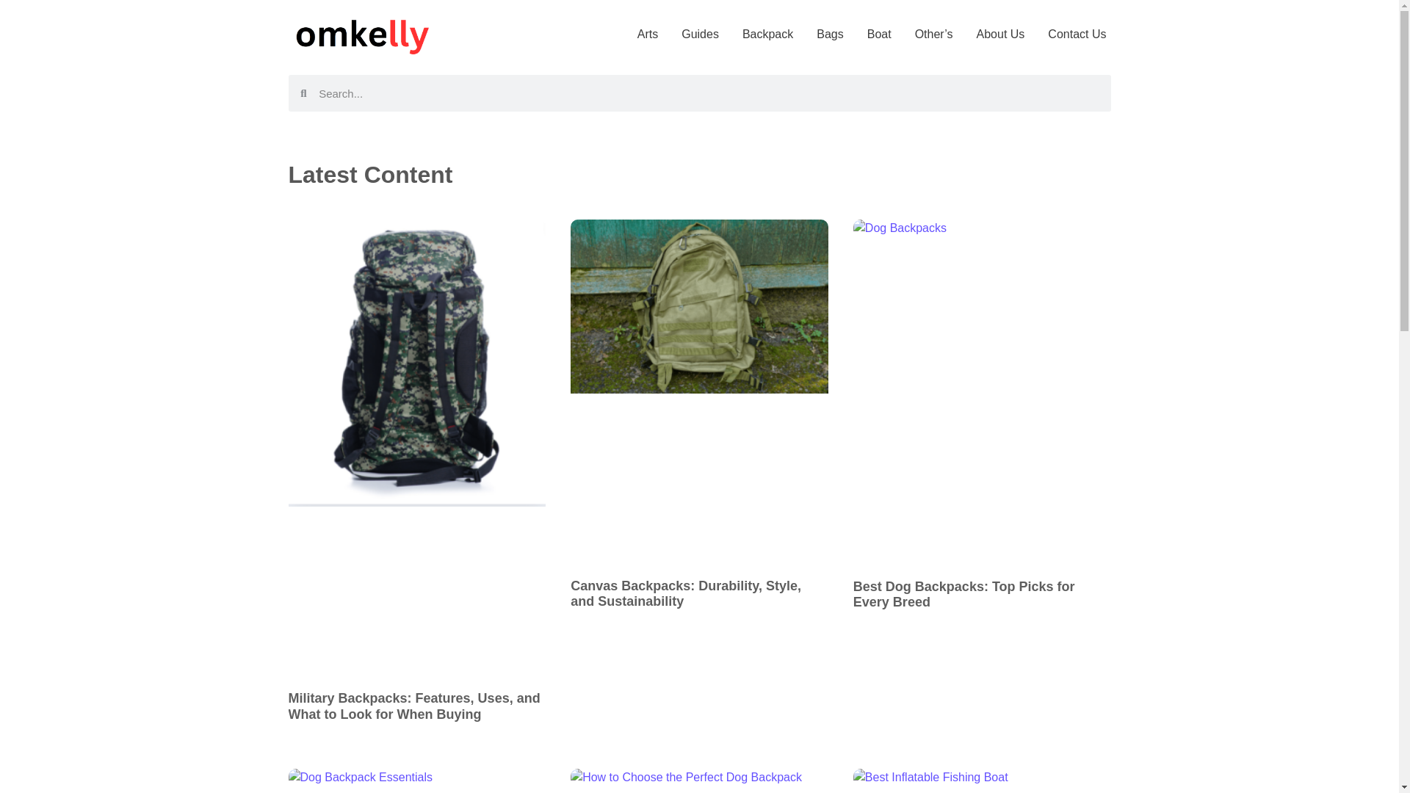  I want to click on Contact Us, so click(1077, 34).